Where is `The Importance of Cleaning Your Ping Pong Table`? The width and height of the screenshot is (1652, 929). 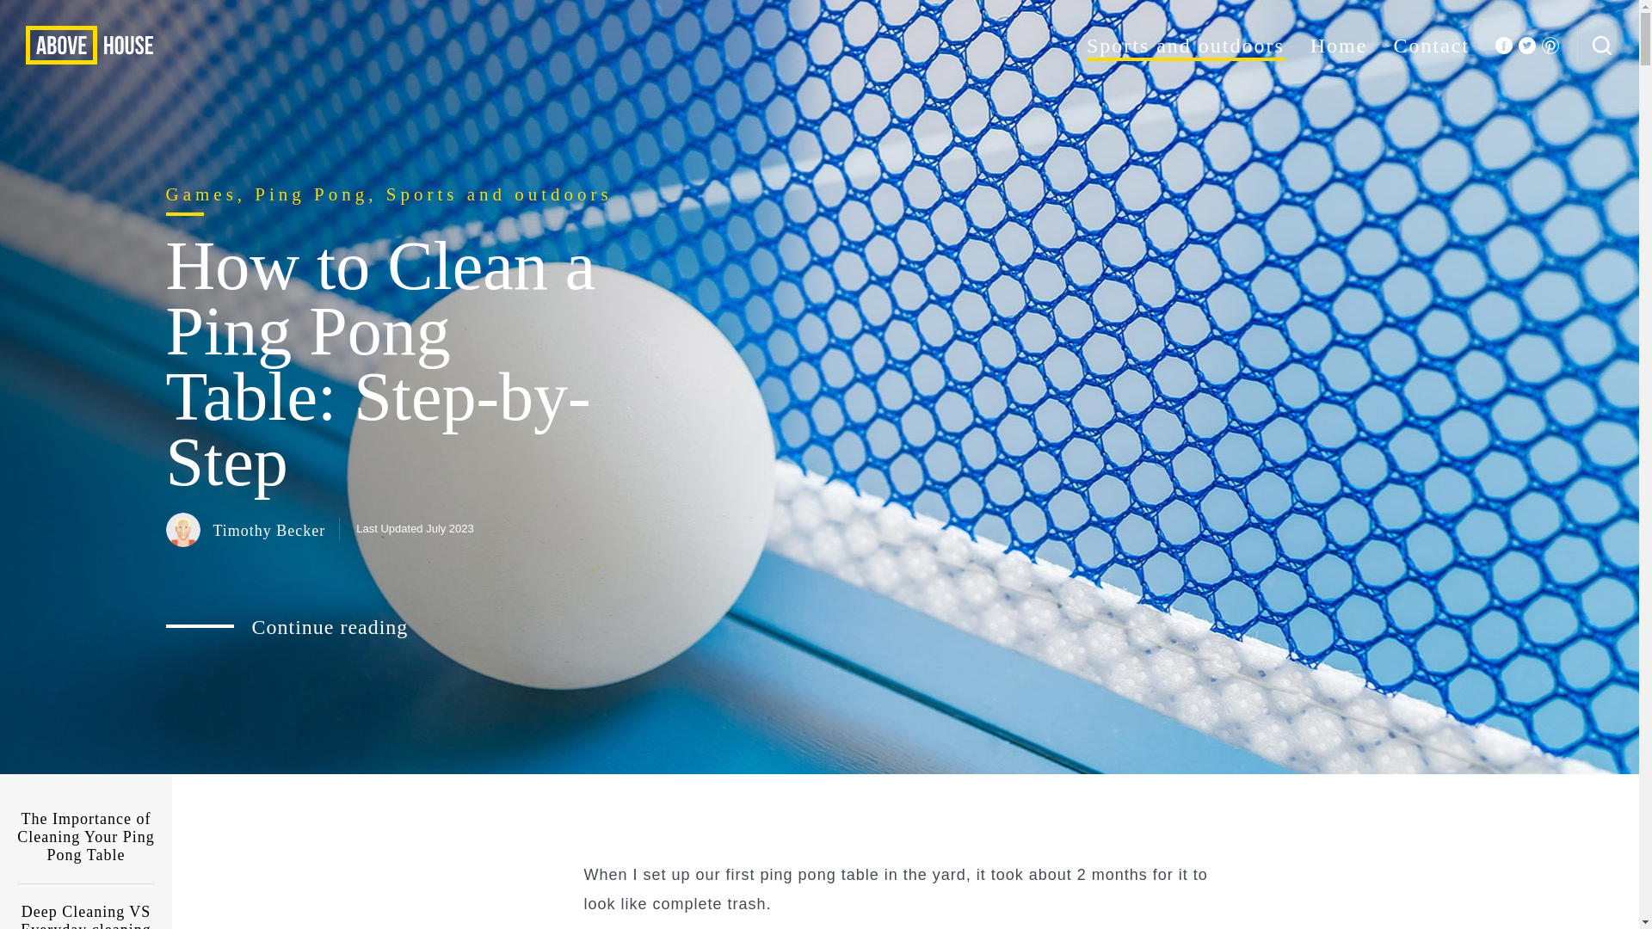 The Importance of Cleaning Your Ping Pong Table is located at coordinates (86, 838).